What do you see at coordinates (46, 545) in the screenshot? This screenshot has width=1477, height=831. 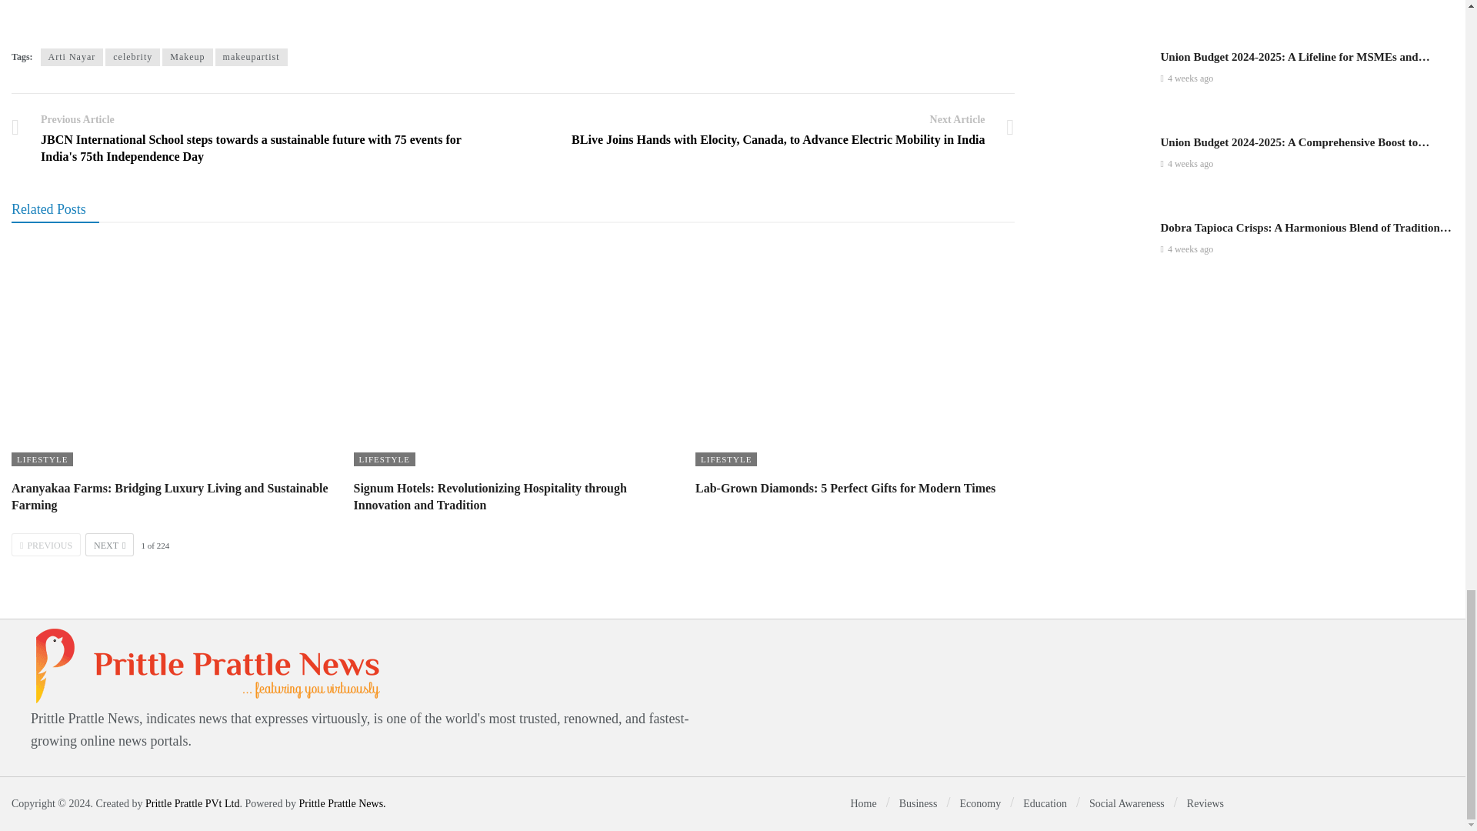 I see `Previous` at bounding box center [46, 545].